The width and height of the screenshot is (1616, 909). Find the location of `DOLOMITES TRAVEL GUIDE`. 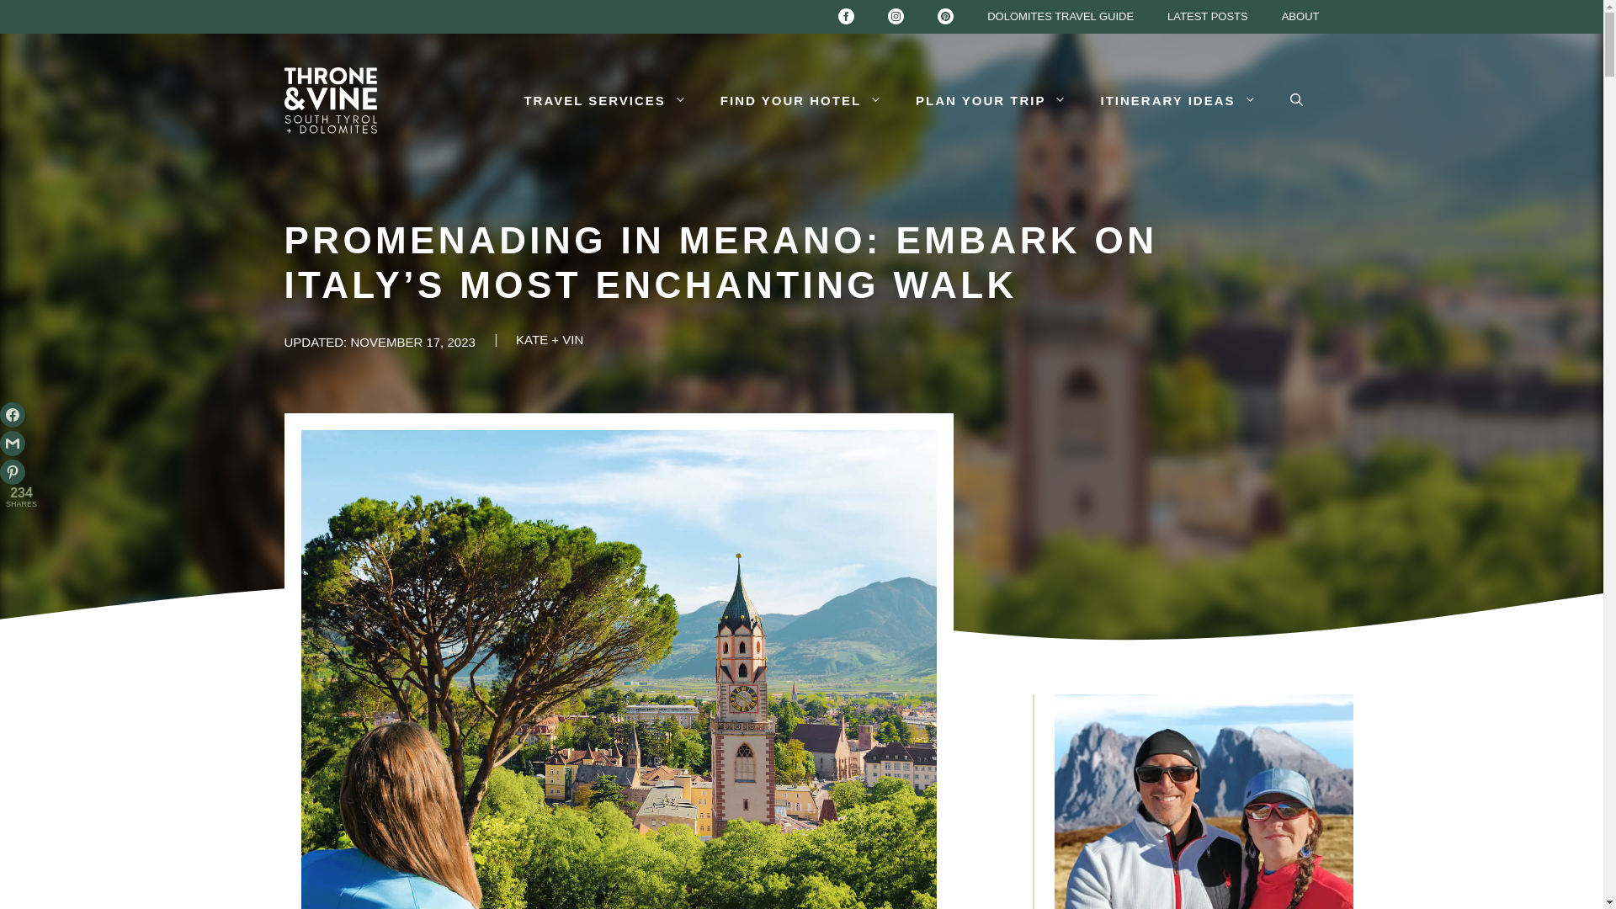

DOLOMITES TRAVEL GUIDE is located at coordinates (1060, 17).